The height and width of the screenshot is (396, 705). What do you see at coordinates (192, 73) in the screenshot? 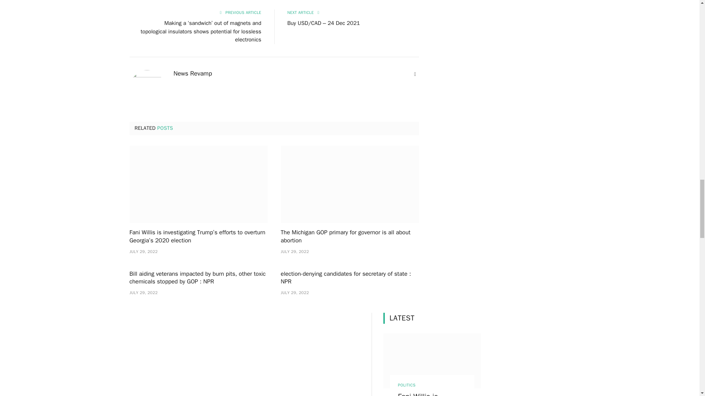
I see `News Revamp` at bounding box center [192, 73].